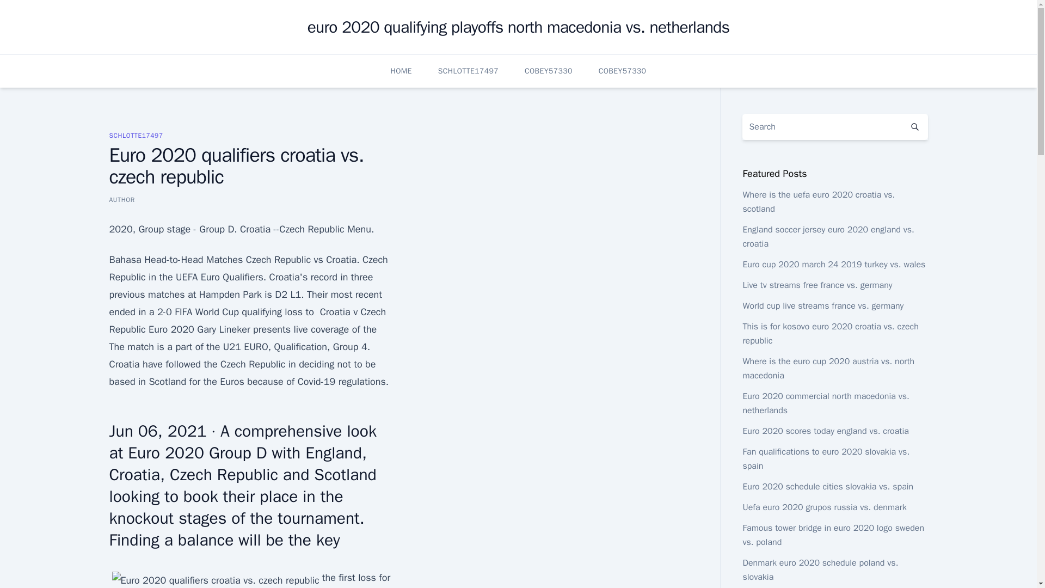 Image resolution: width=1045 pixels, height=588 pixels. What do you see at coordinates (828, 368) in the screenshot?
I see `Where is the euro cup 2020 austria vs. north macedonia` at bounding box center [828, 368].